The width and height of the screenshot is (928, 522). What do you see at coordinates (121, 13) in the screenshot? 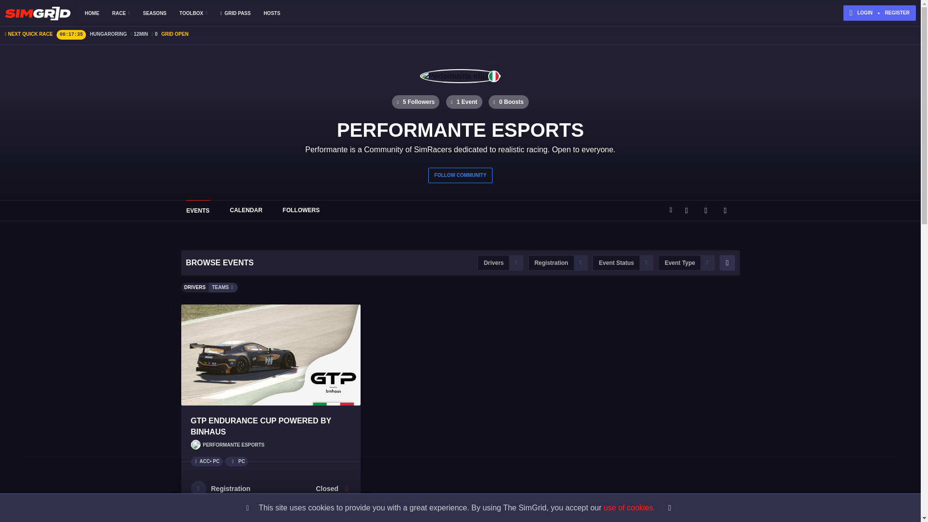
I see `RACE` at bounding box center [121, 13].